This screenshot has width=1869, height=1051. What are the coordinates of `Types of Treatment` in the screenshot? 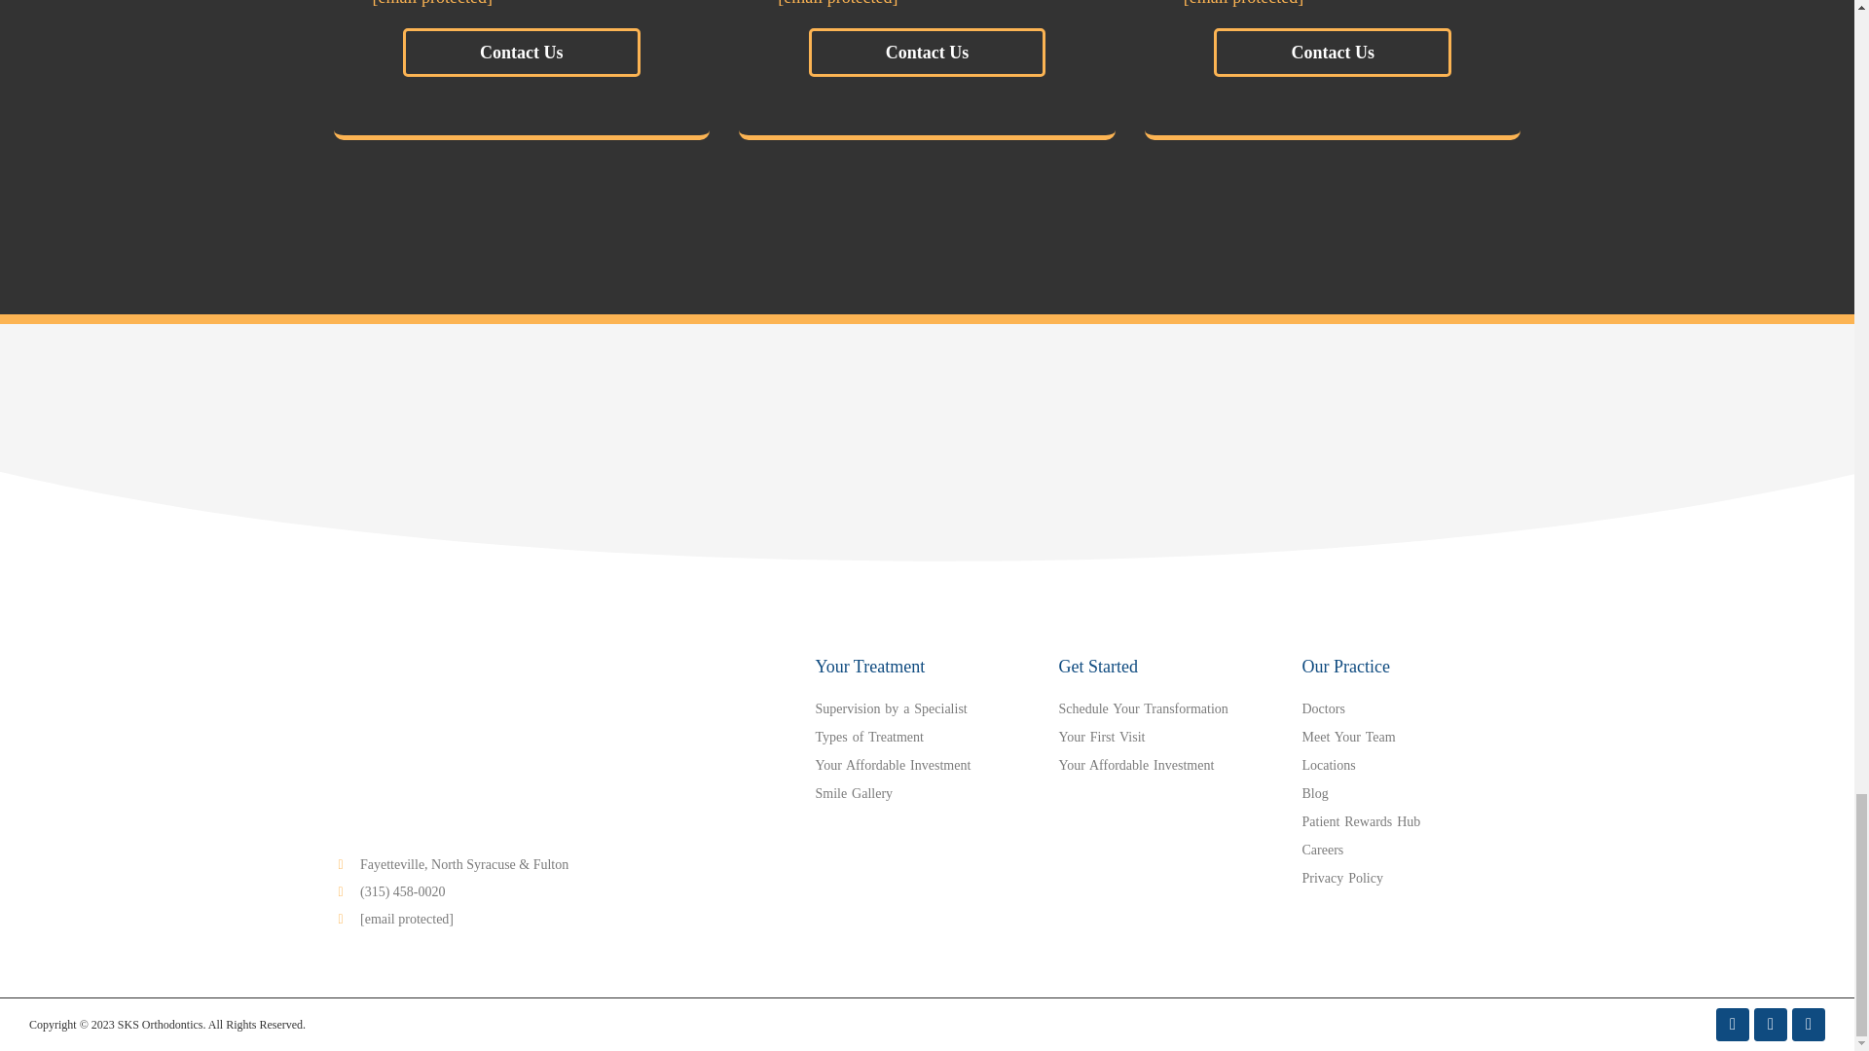 It's located at (927, 738).